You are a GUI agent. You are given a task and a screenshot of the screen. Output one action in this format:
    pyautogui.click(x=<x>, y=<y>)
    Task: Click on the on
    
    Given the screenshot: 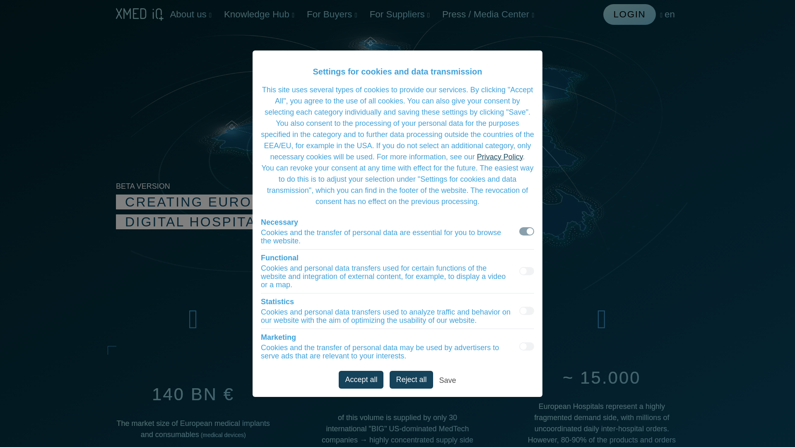 What is the action you would take?
    pyautogui.click(x=527, y=346)
    